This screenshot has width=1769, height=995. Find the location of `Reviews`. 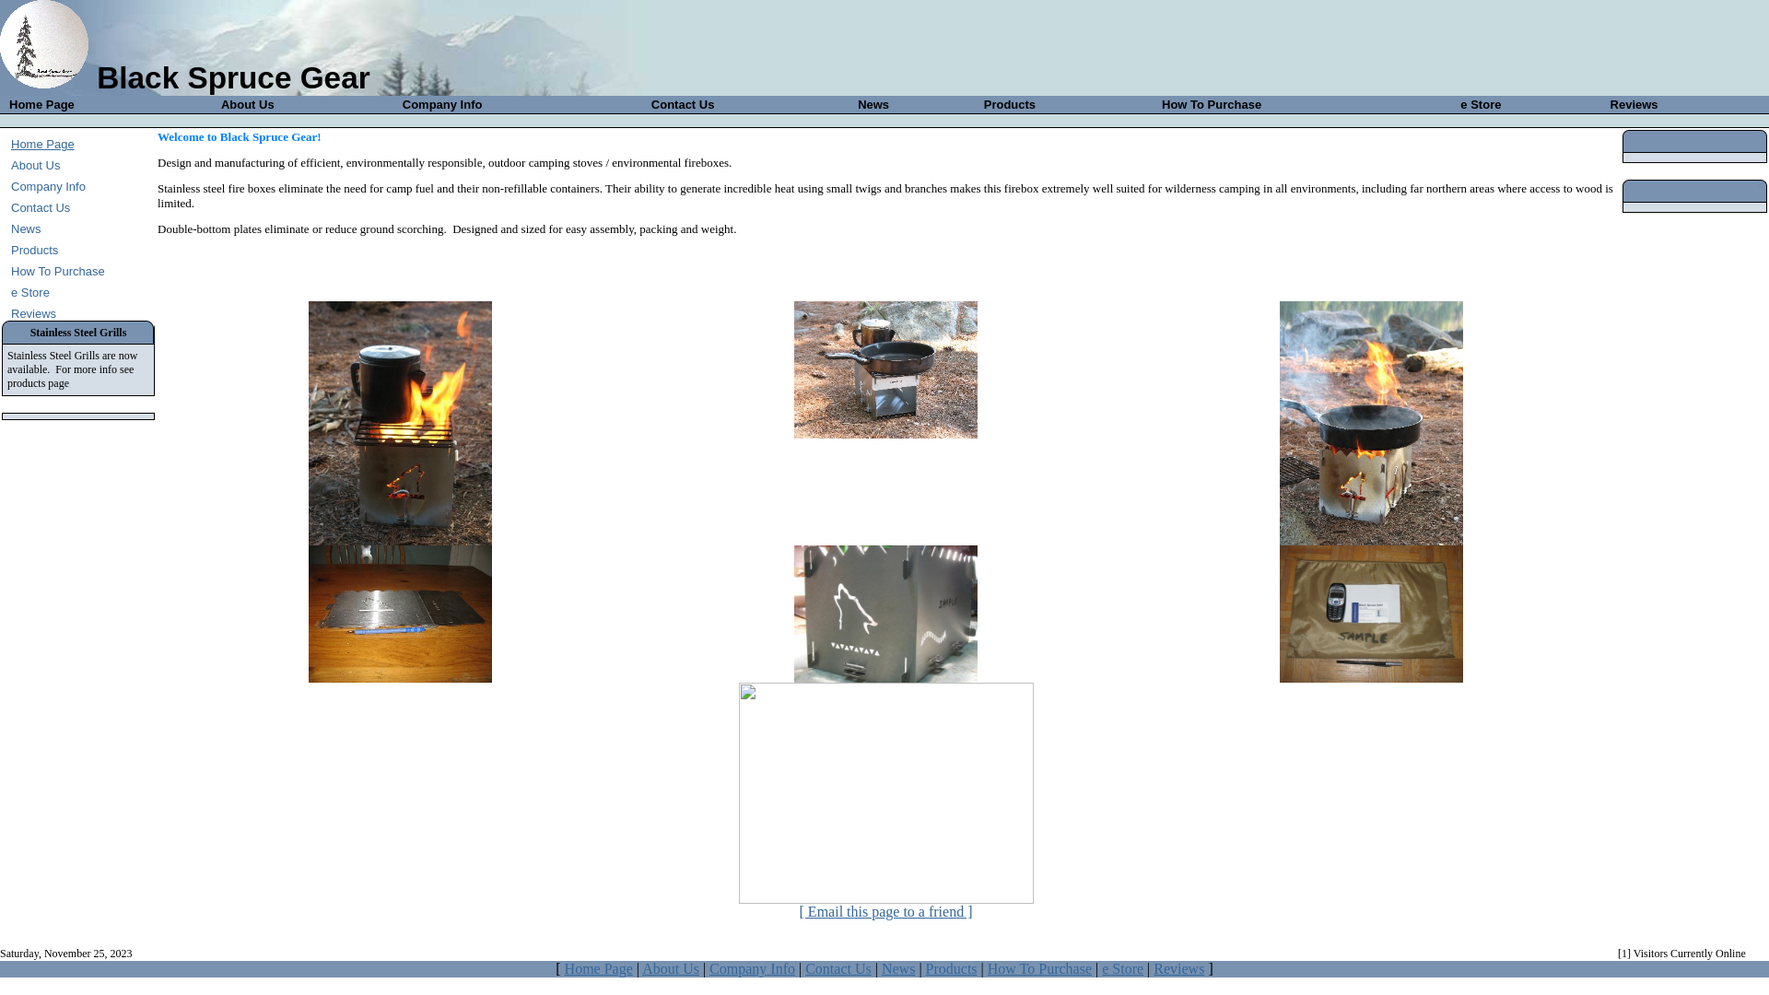

Reviews is located at coordinates (1179, 969).